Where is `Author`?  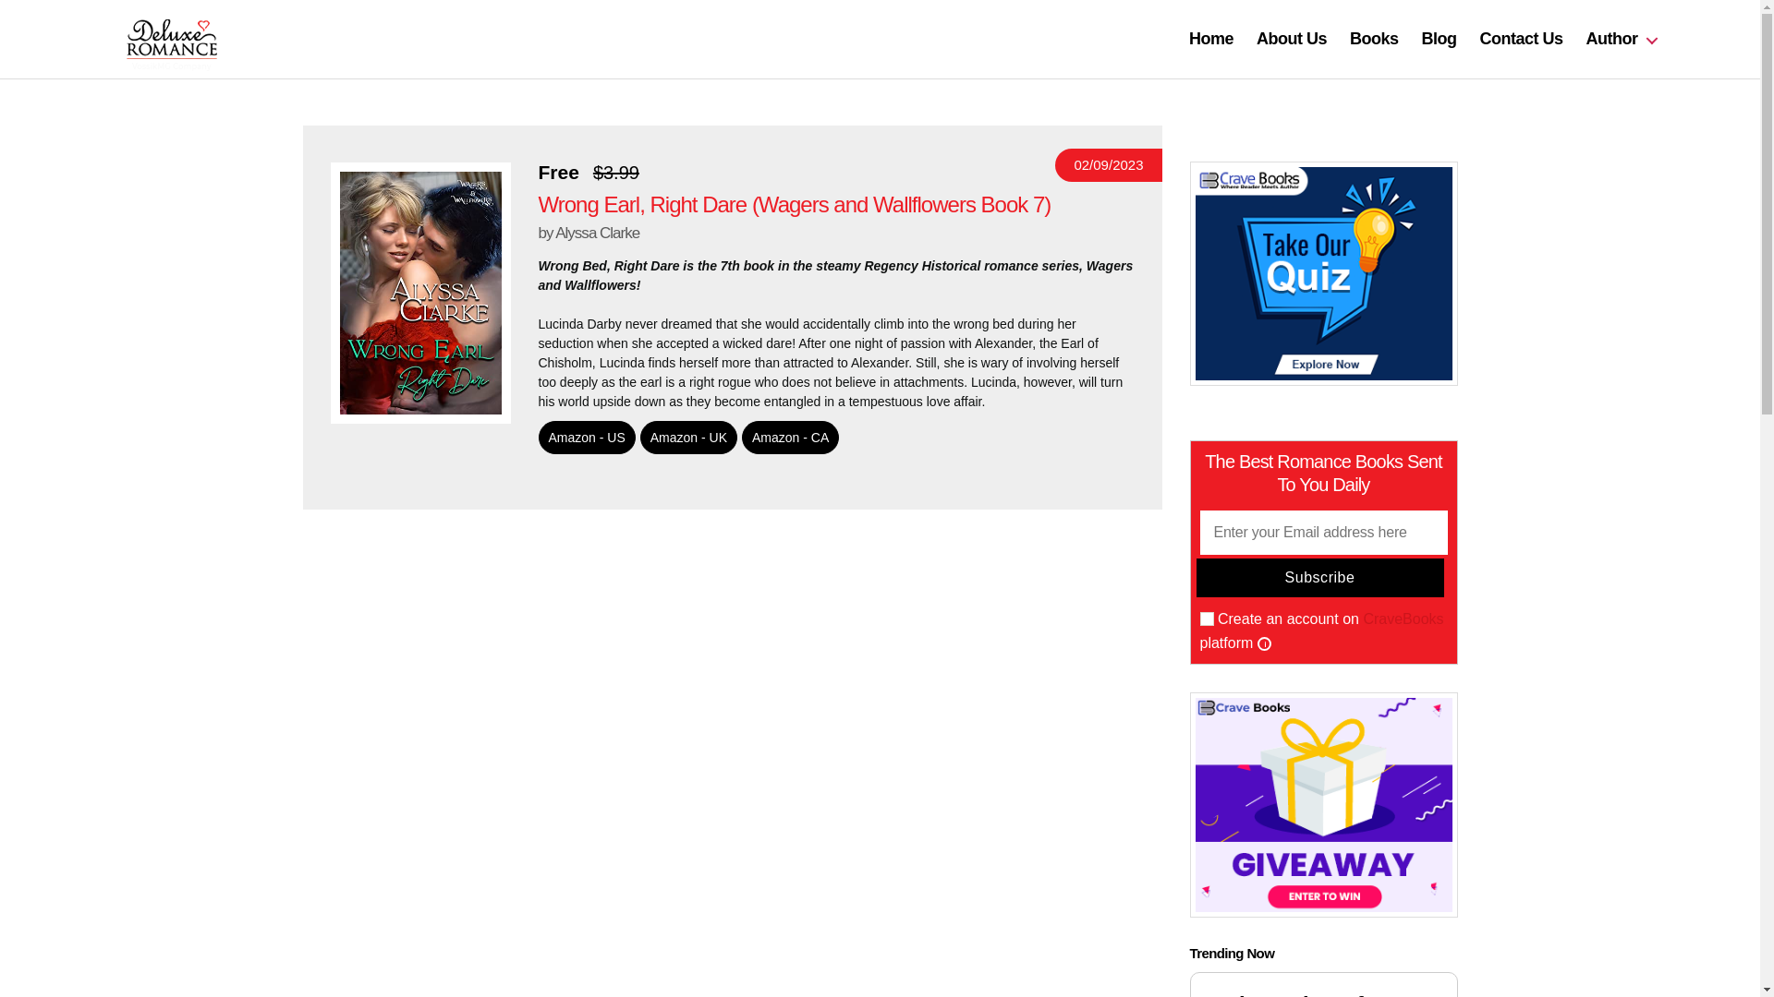 Author is located at coordinates (1621, 40).